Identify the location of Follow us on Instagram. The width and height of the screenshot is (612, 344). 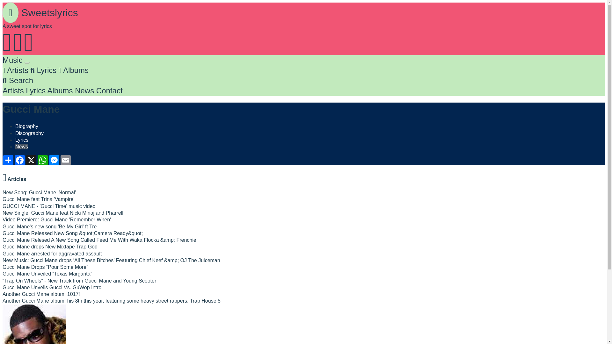
(28, 49).